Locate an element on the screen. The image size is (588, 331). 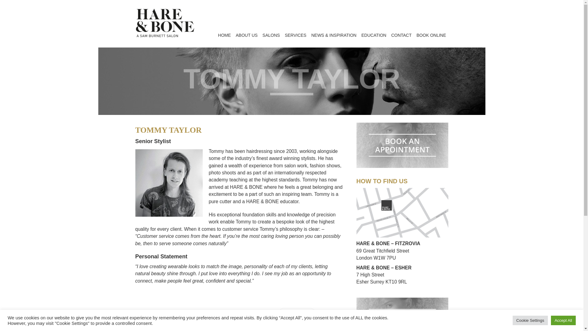
Book Online is located at coordinates (402, 126).